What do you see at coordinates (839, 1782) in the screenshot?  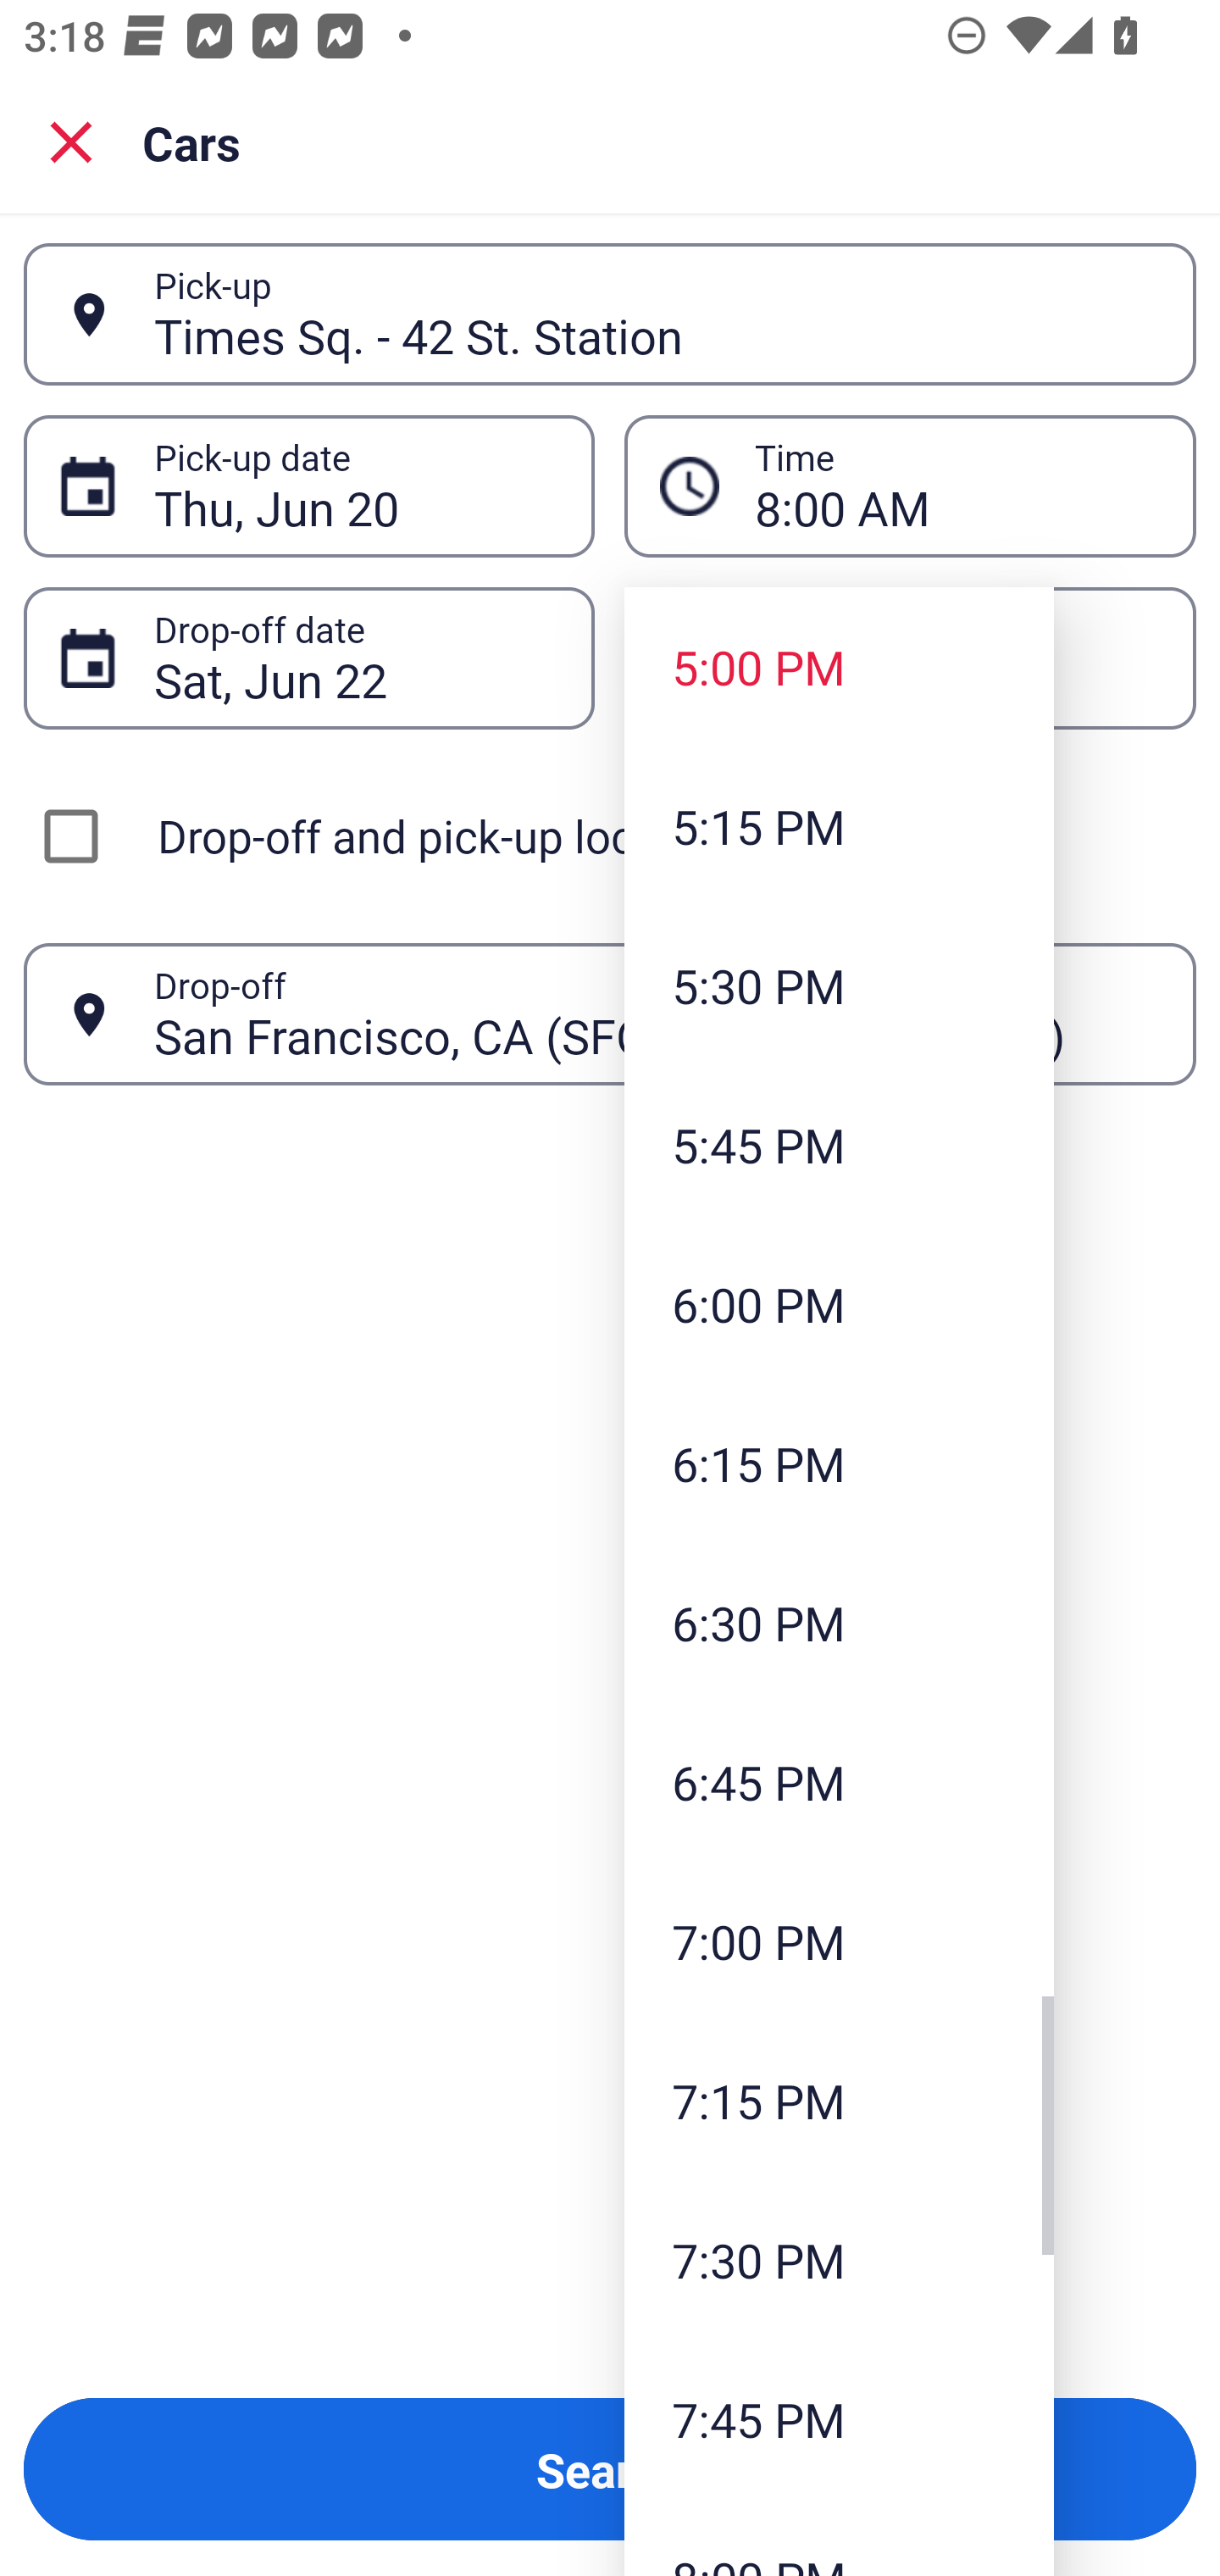 I see `6:45 PM` at bounding box center [839, 1782].